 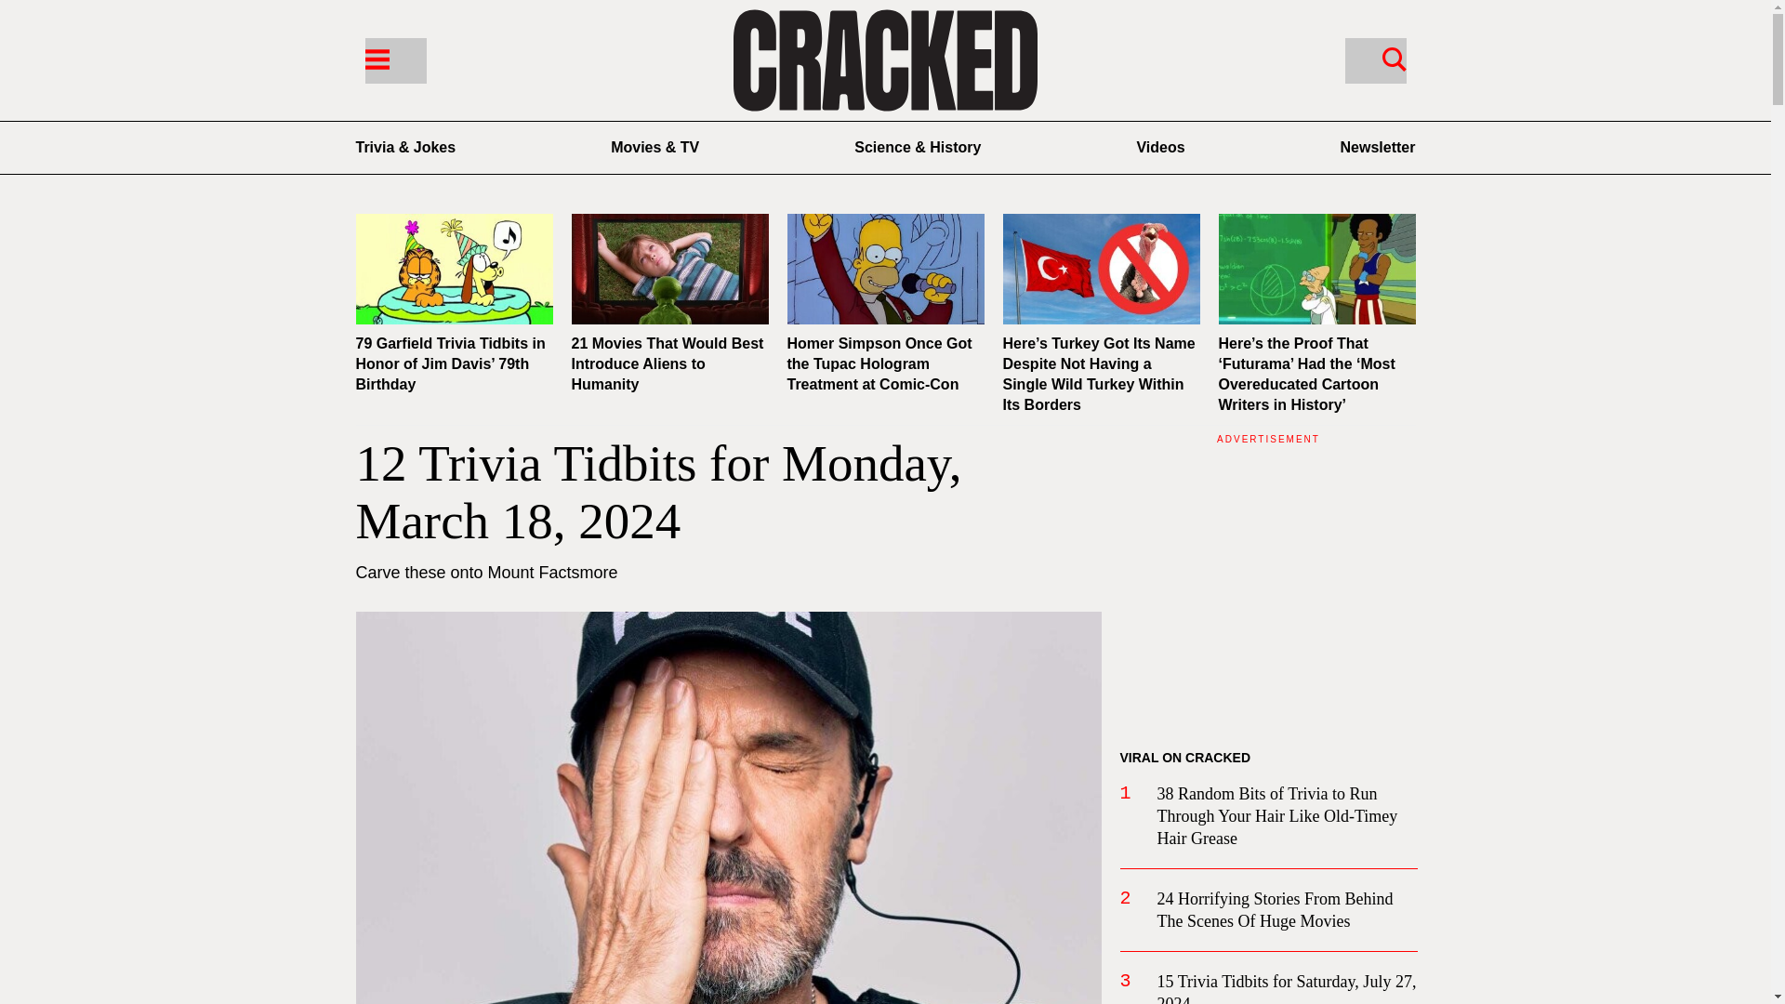 What do you see at coordinates (1394, 58) in the screenshot?
I see `Search` at bounding box center [1394, 58].